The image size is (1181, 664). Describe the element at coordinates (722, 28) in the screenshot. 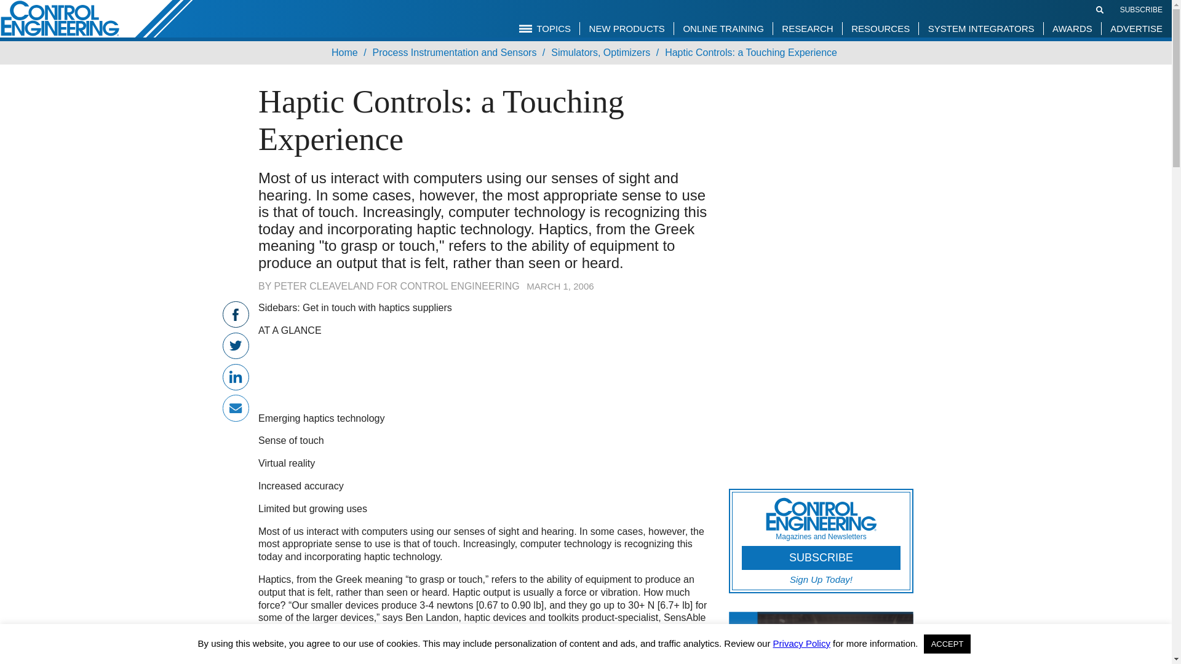

I see `ONLINE TRAINING` at that location.